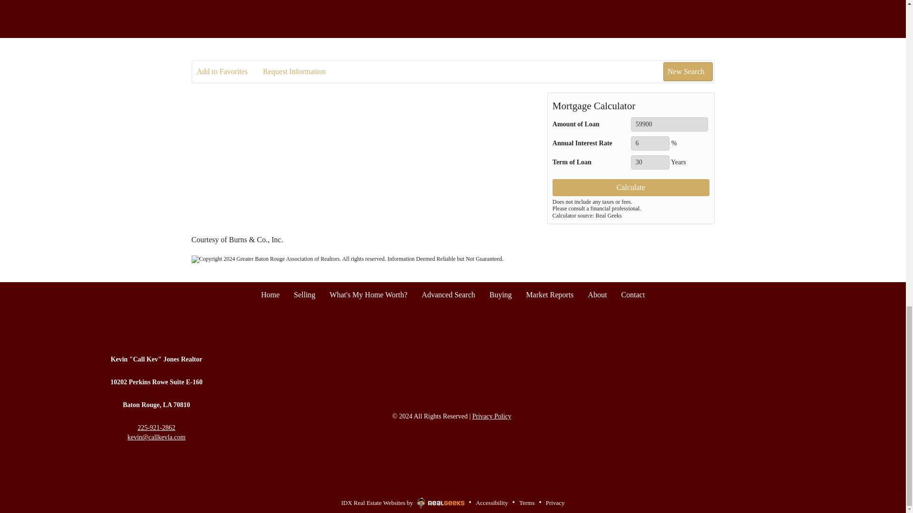 This screenshot has width=913, height=513. Describe the element at coordinates (650, 143) in the screenshot. I see `6` at that location.